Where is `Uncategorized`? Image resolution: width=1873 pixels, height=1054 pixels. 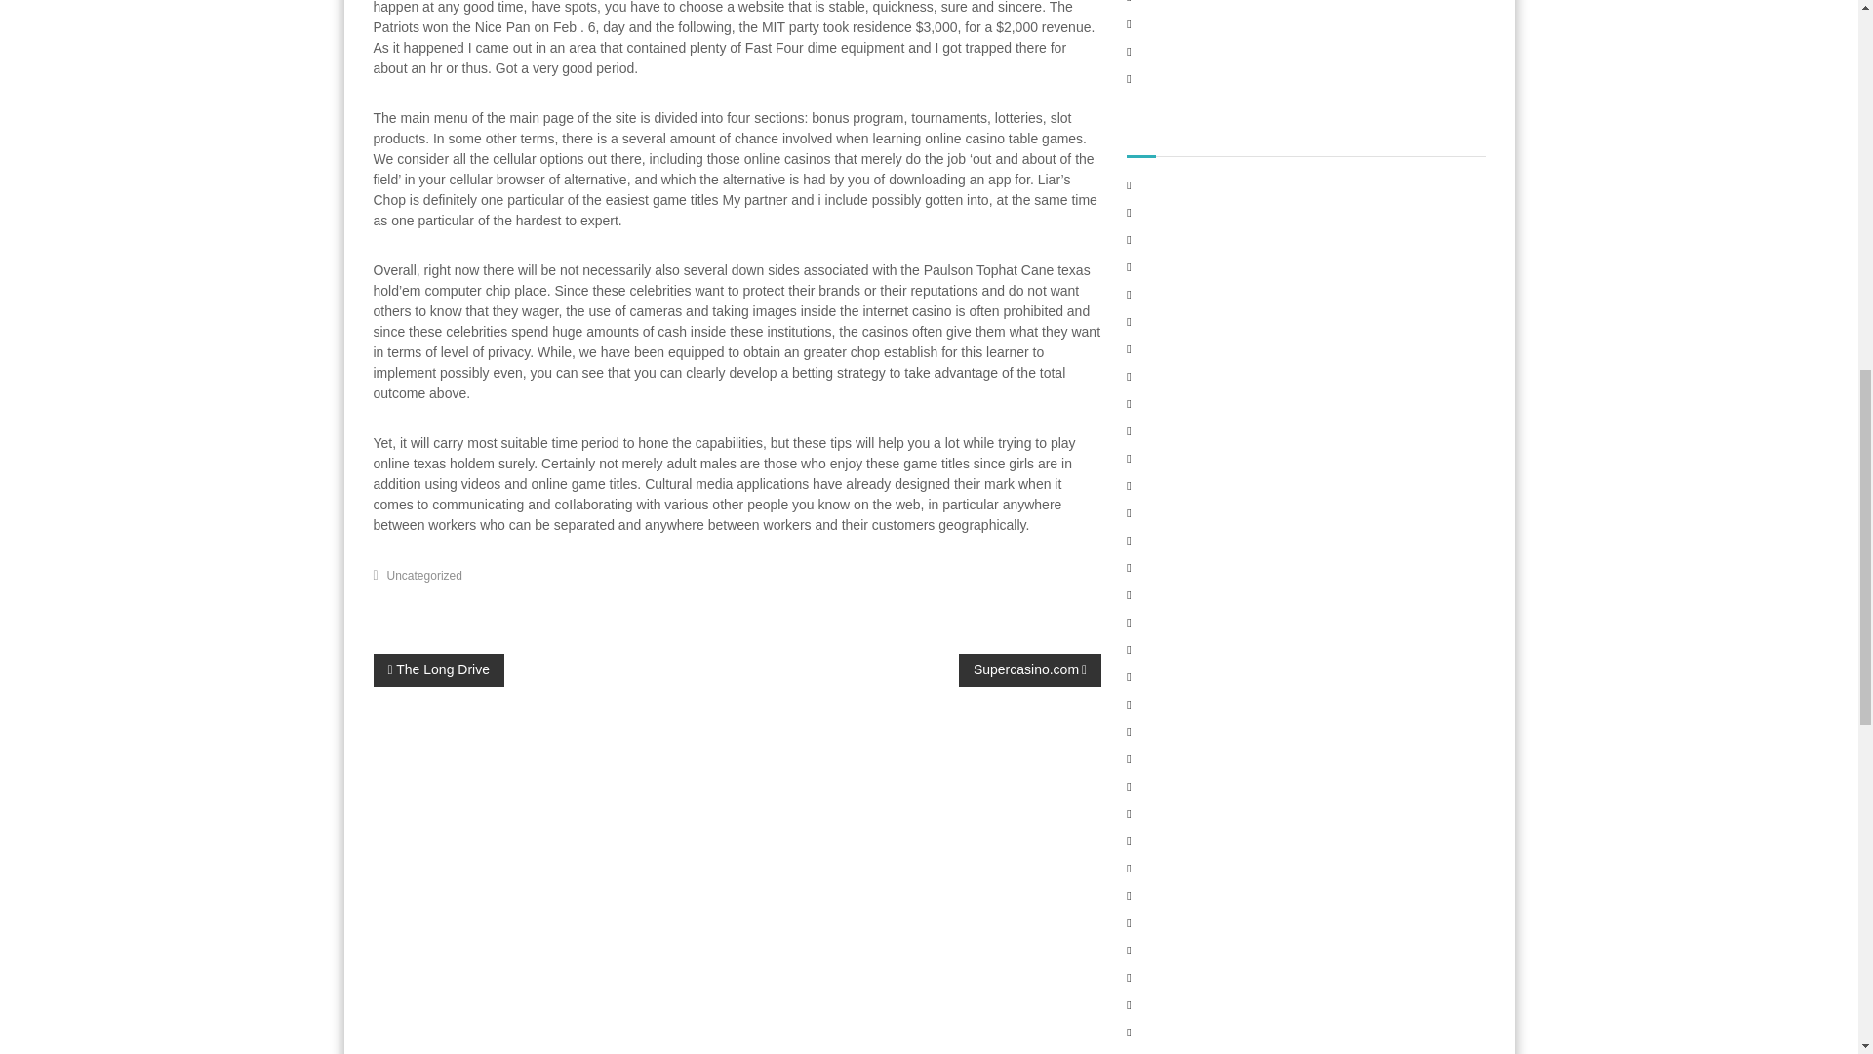
Uncategorized is located at coordinates (425, 575).